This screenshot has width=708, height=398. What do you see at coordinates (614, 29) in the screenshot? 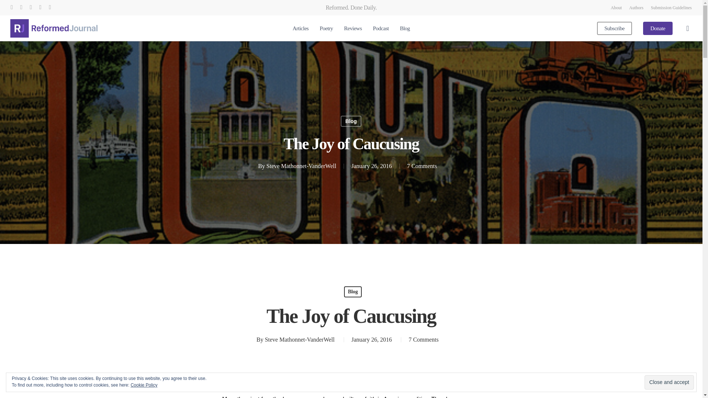
I see `Subscribe` at bounding box center [614, 29].